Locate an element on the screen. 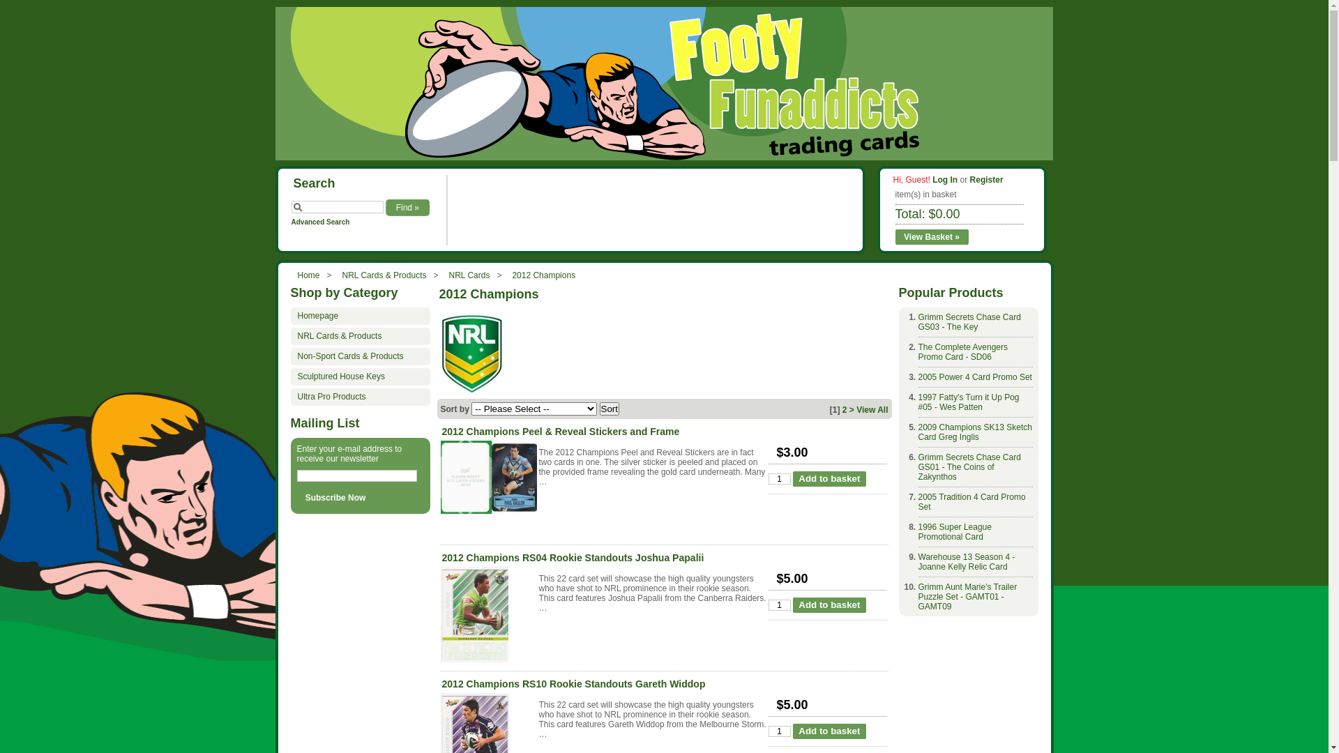 This screenshot has width=1339, height=753. Search our store is located at coordinates (338, 207).